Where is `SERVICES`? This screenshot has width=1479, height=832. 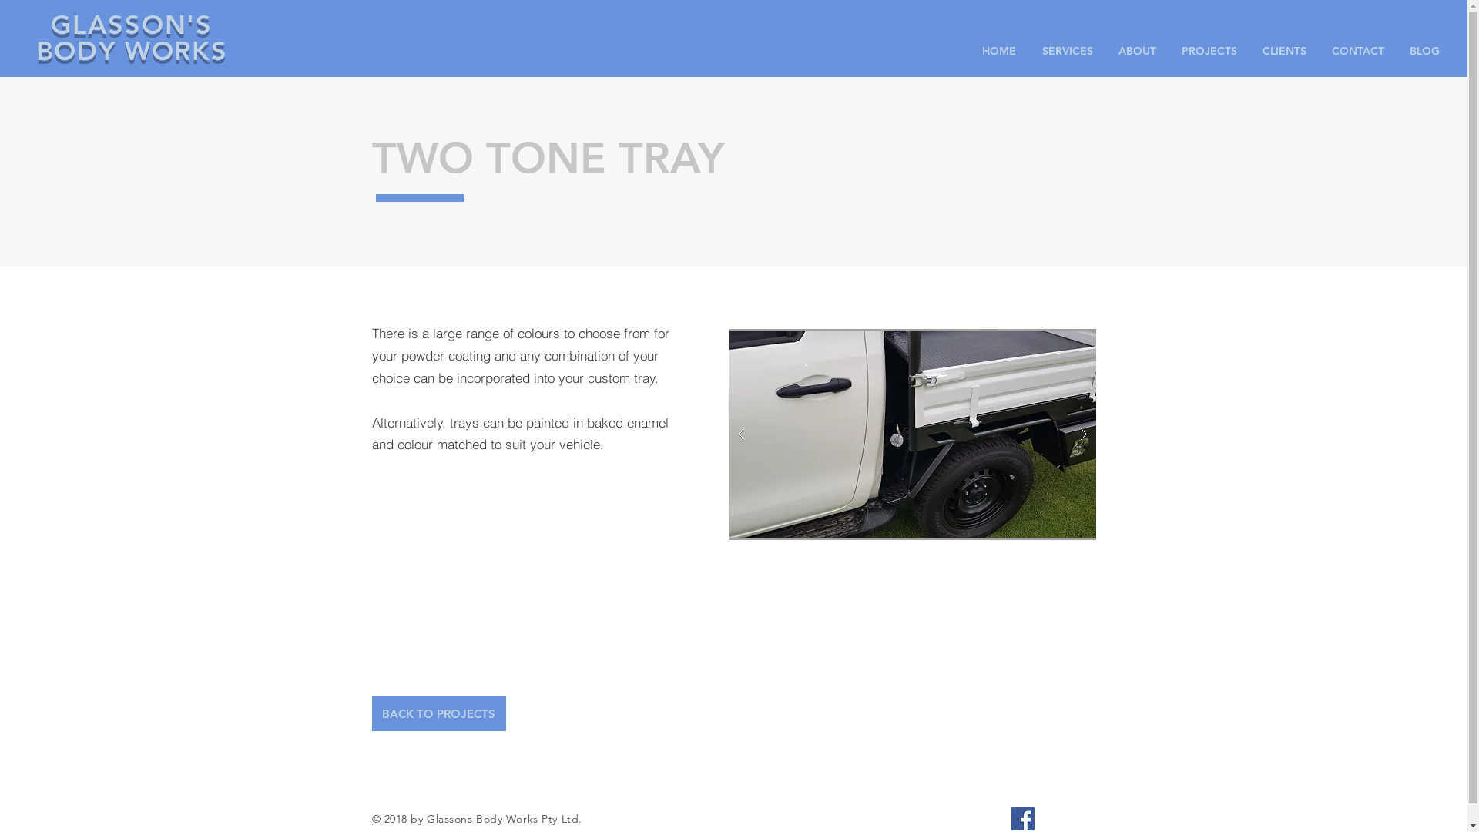 SERVICES is located at coordinates (1068, 51).